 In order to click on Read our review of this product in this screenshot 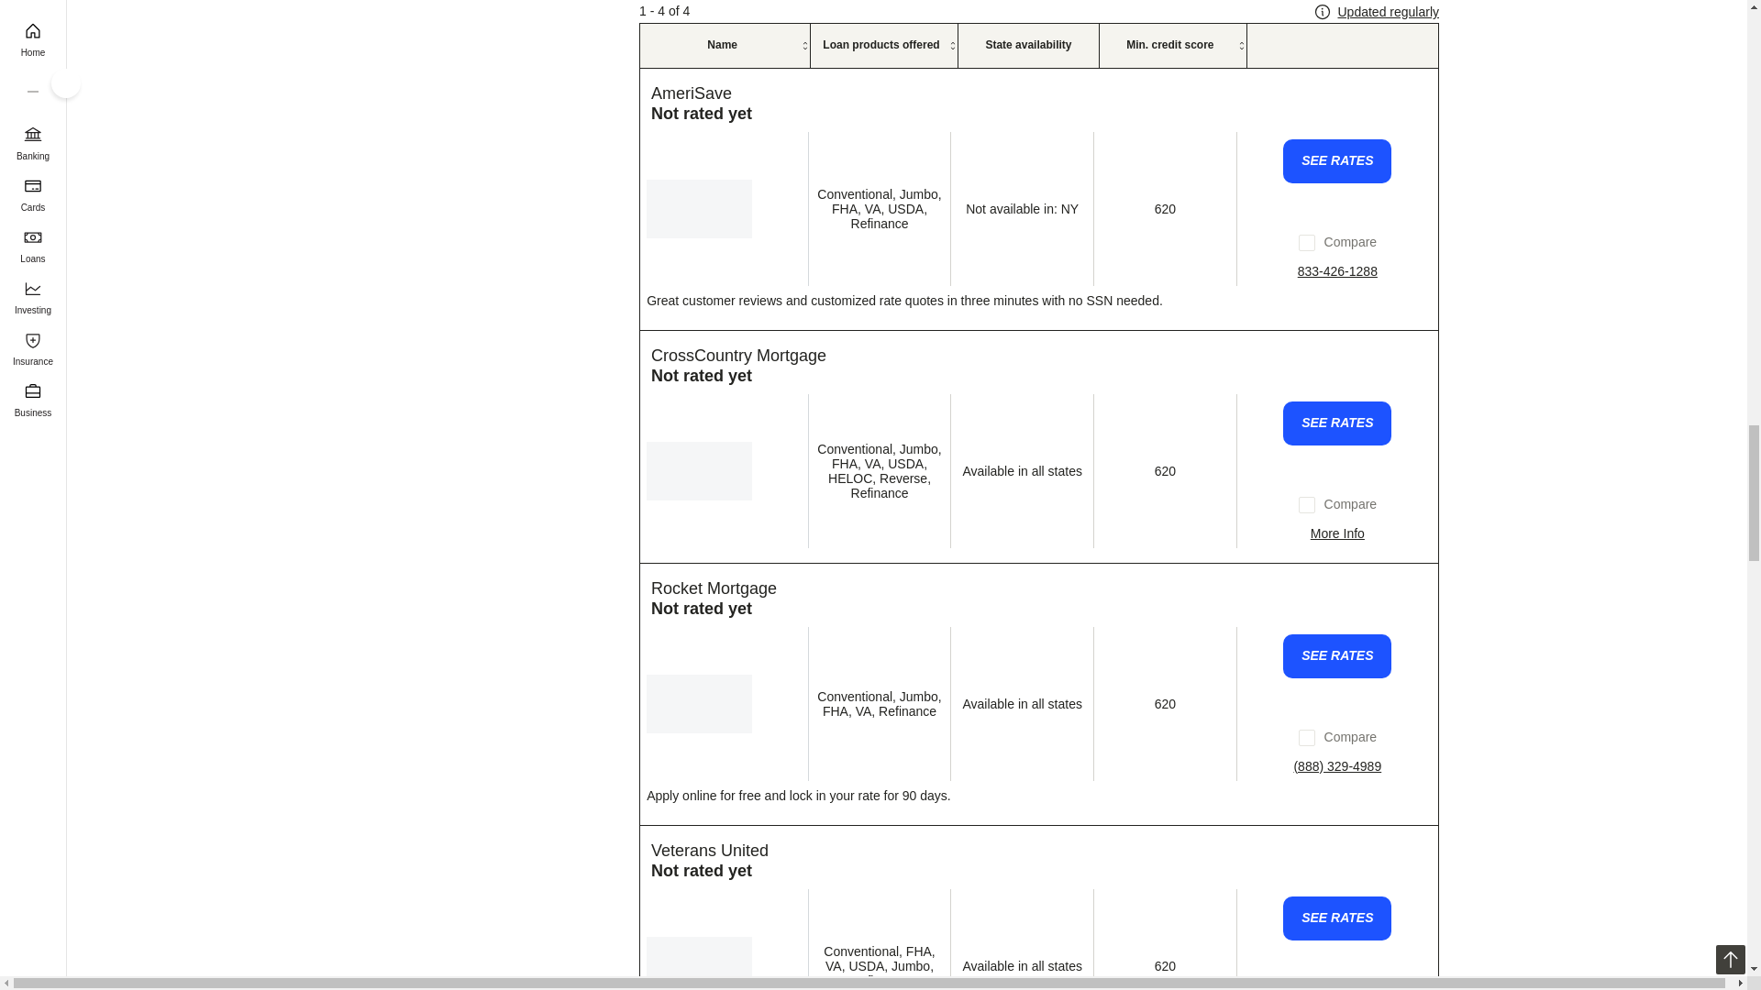, I will do `click(692, 84)`.